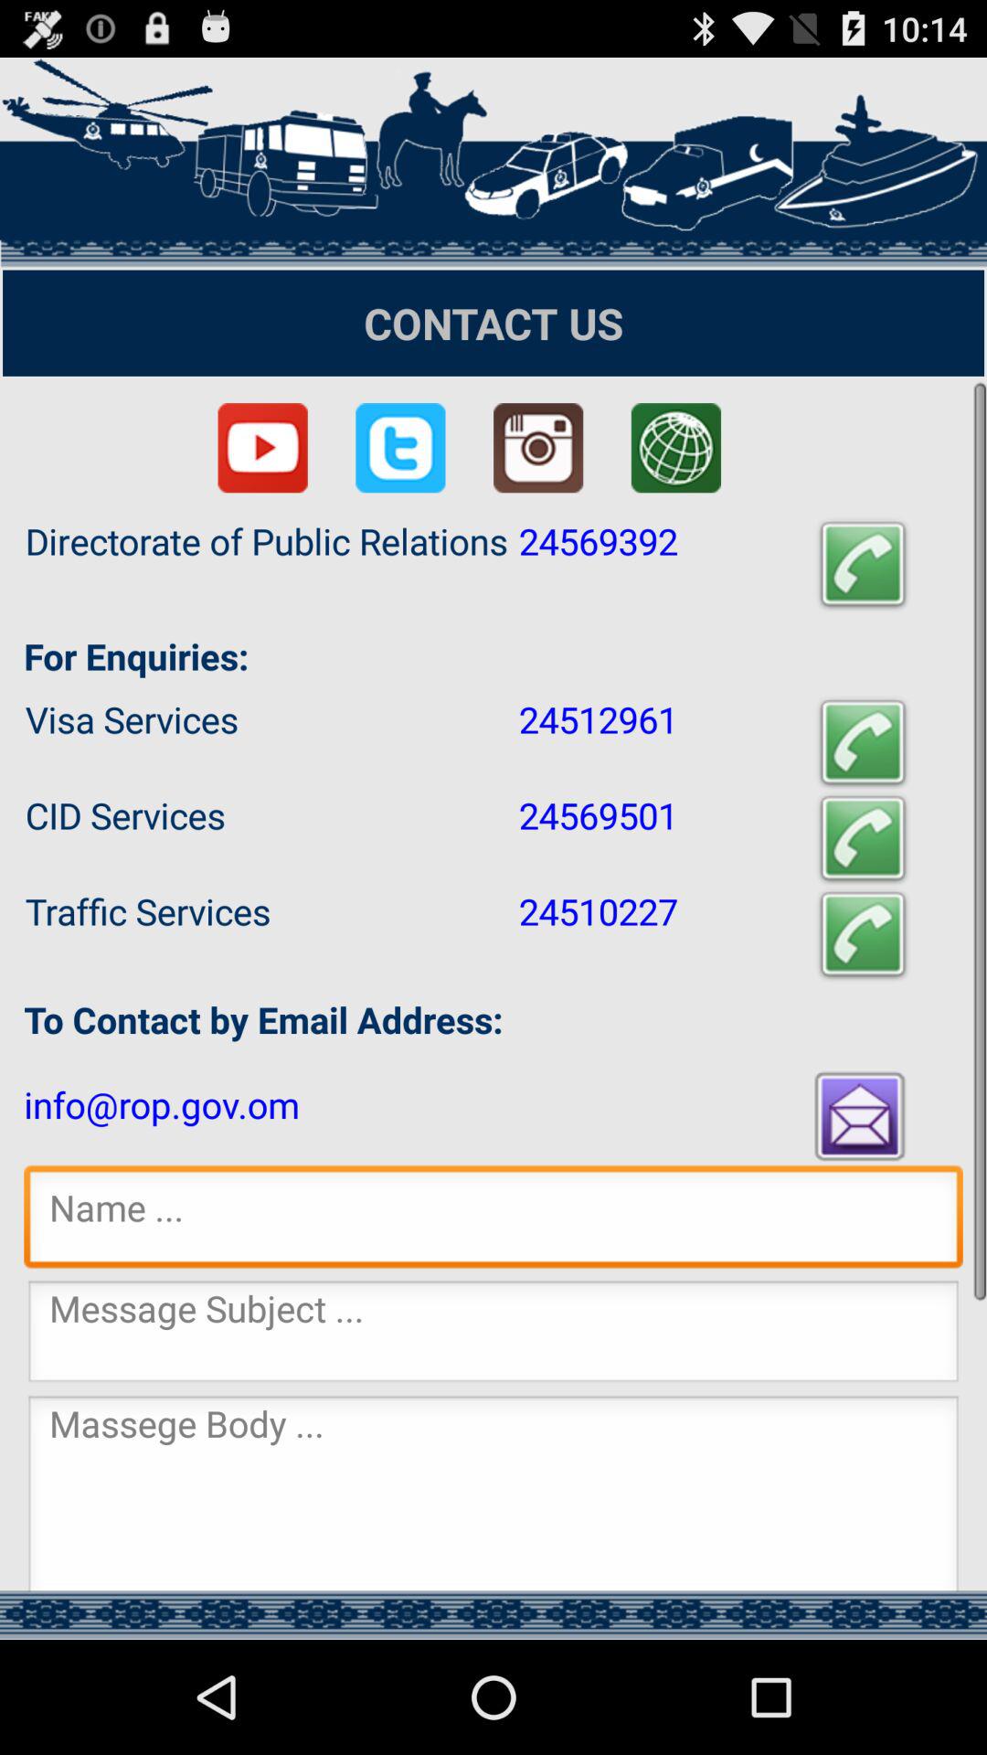  What do you see at coordinates (863, 565) in the screenshot?
I see `call button` at bounding box center [863, 565].